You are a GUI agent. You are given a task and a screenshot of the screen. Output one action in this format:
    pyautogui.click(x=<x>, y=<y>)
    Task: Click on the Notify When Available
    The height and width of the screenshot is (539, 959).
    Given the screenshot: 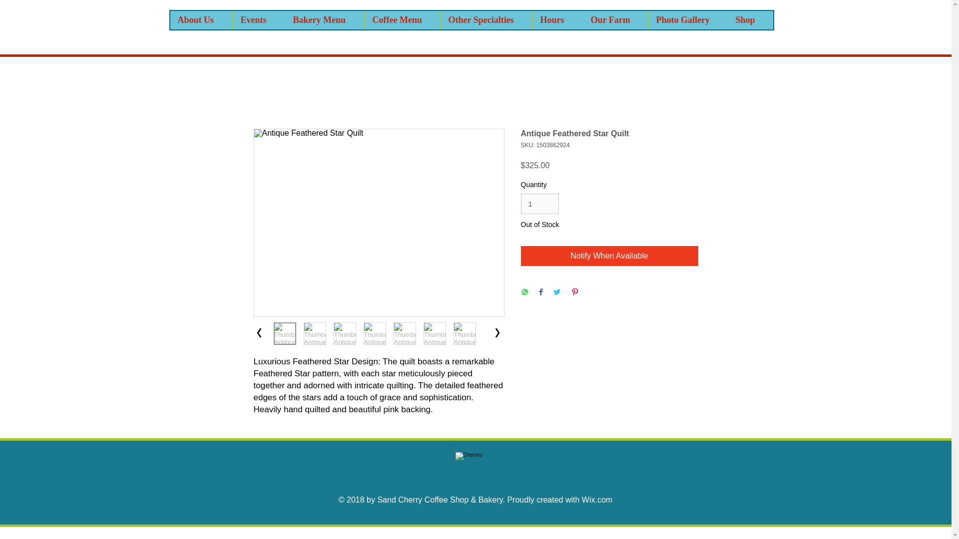 What is the action you would take?
    pyautogui.click(x=609, y=256)
    